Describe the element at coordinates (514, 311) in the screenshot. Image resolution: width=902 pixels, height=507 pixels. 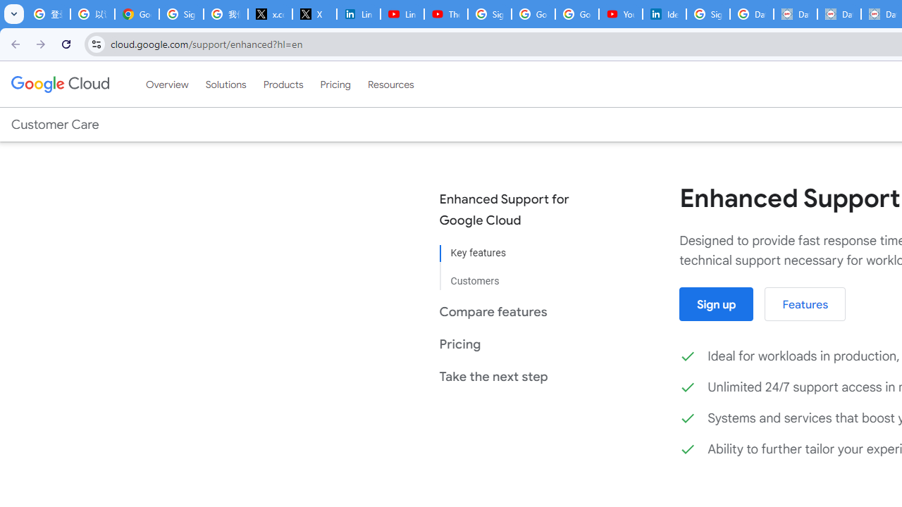
I see `Compare features` at that location.